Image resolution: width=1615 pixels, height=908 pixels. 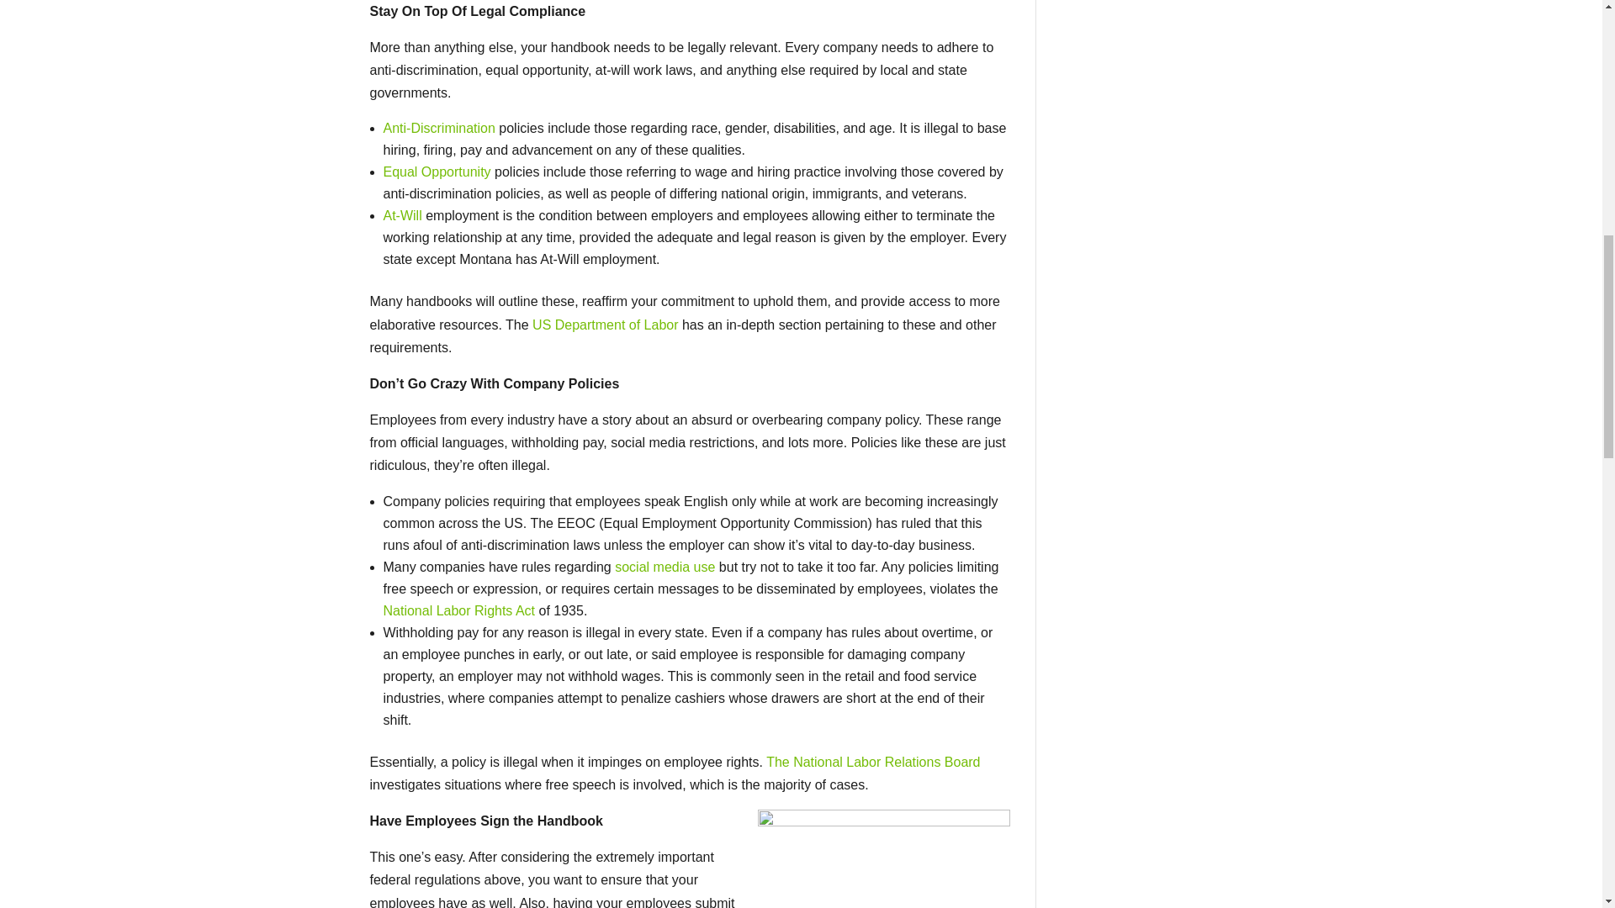 What do you see at coordinates (437, 172) in the screenshot?
I see `Equal Opportunity` at bounding box center [437, 172].